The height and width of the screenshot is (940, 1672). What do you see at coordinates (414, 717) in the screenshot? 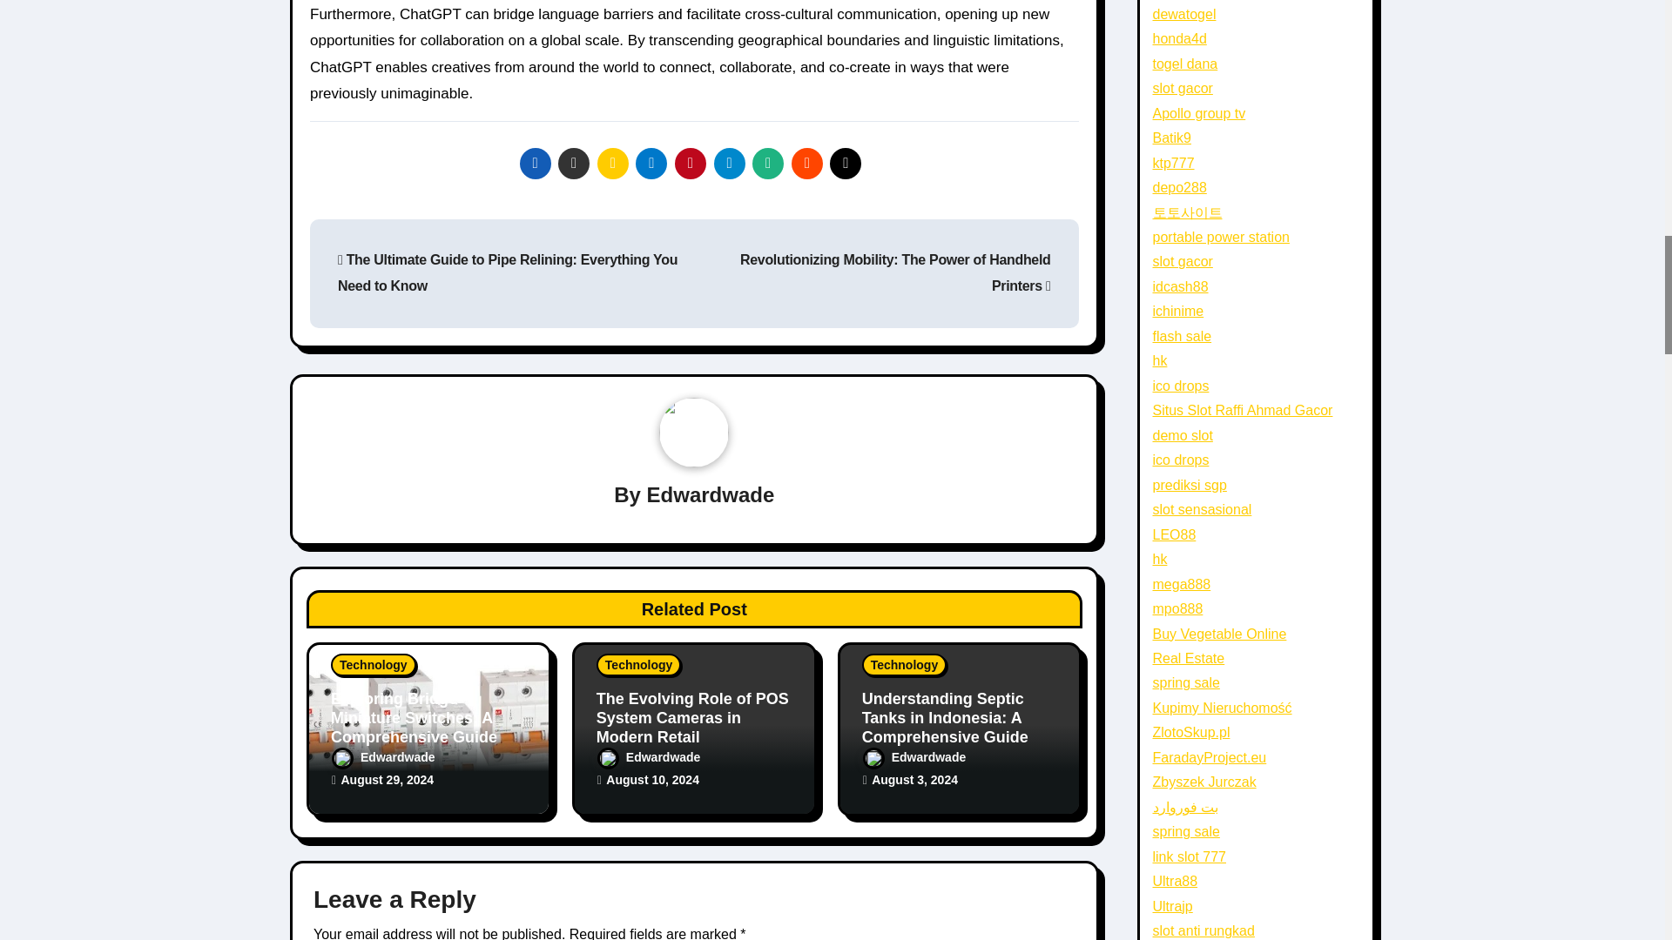
I see `Exploring Bridge Miniature Switches: A Comprehensive Guide` at bounding box center [414, 717].